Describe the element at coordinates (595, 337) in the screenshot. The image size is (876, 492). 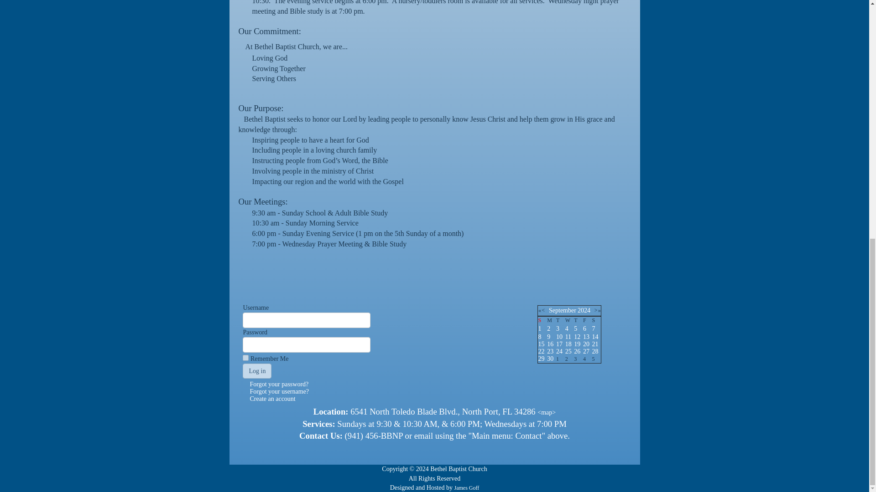
I see `14` at that location.